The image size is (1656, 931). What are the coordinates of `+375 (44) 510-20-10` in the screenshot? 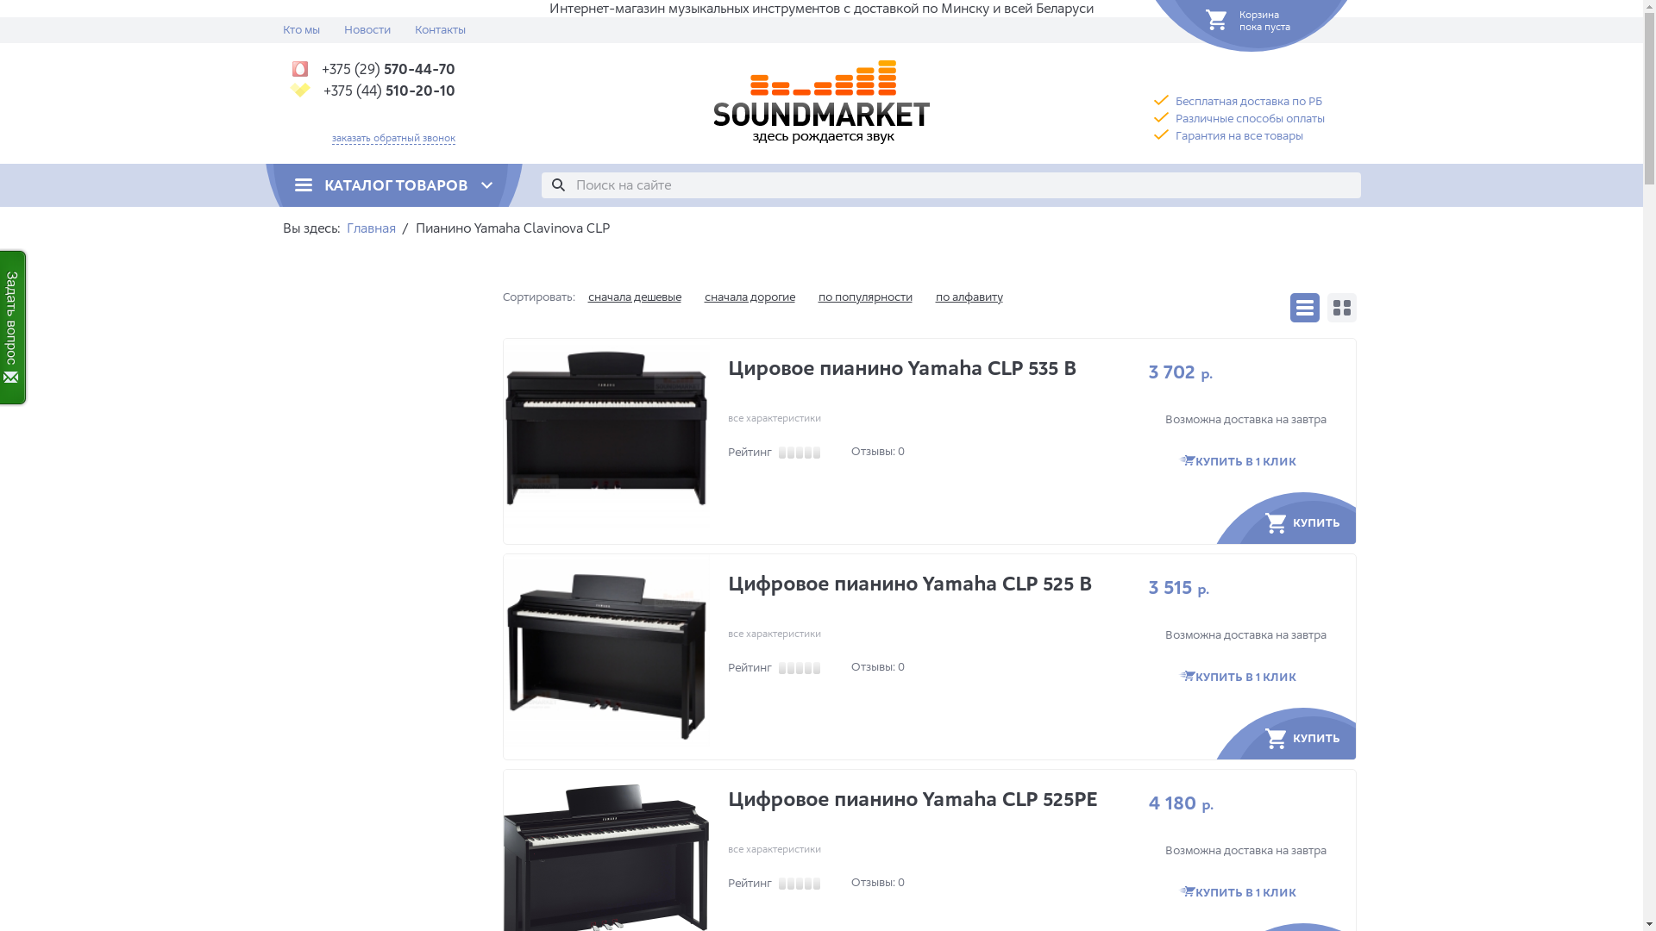 It's located at (369, 91).